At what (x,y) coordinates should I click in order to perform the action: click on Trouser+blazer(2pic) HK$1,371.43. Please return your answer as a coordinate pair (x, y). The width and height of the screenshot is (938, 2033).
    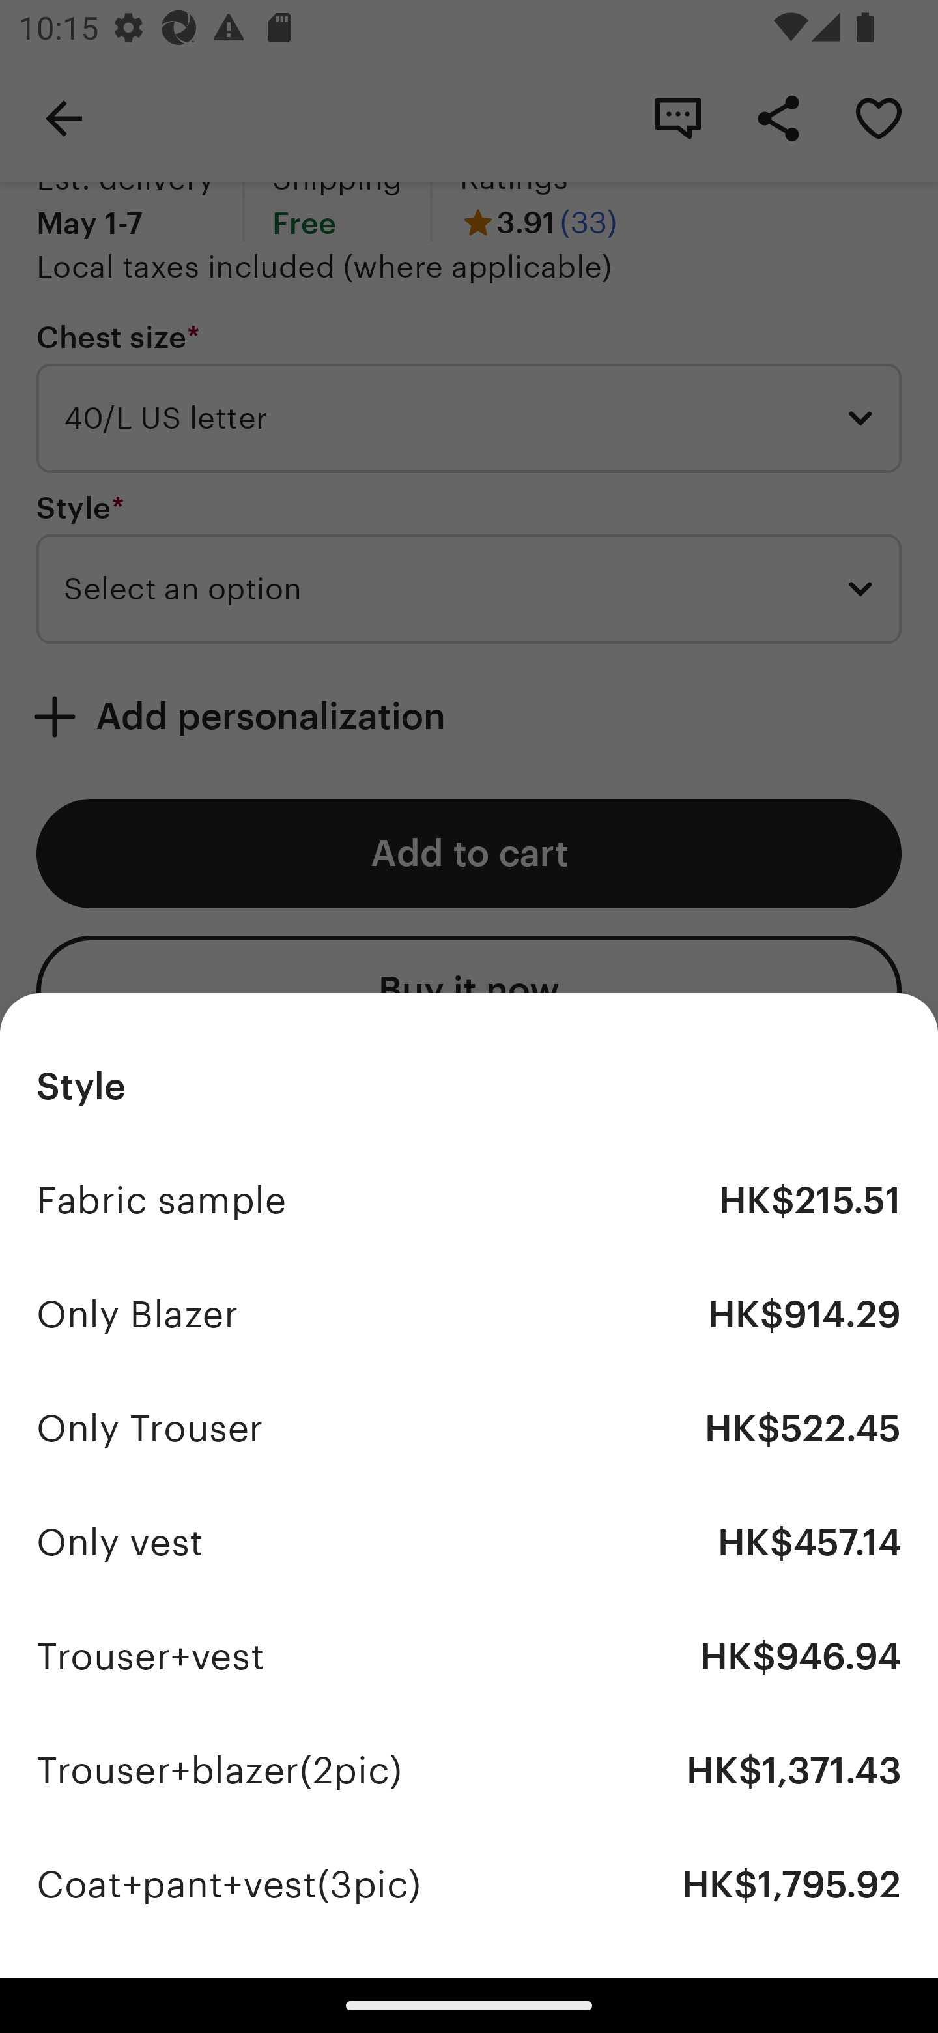
    Looking at the image, I should click on (469, 1770).